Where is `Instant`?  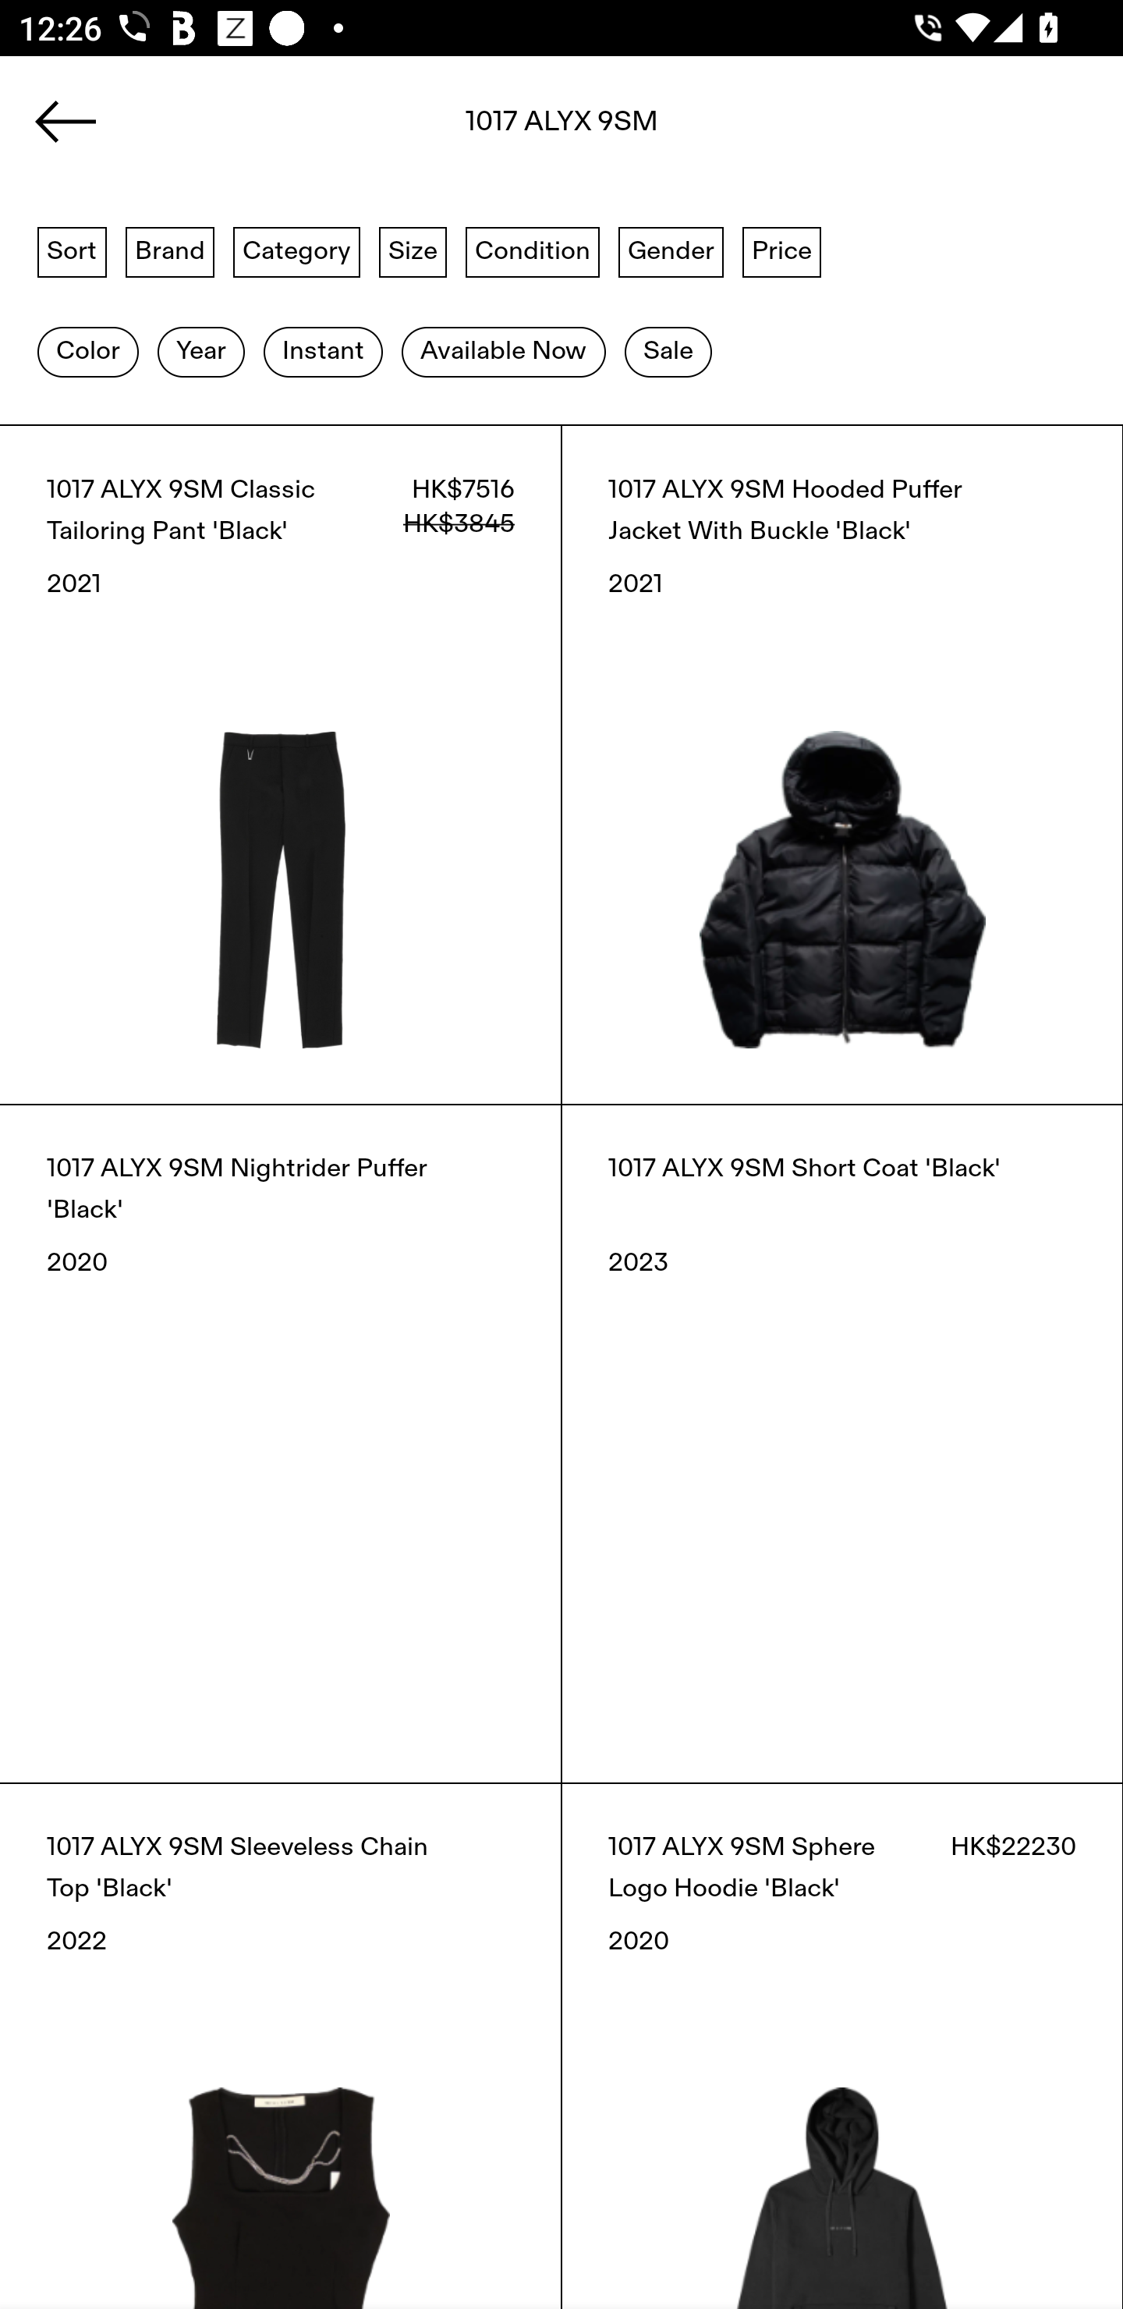
Instant is located at coordinates (323, 352).